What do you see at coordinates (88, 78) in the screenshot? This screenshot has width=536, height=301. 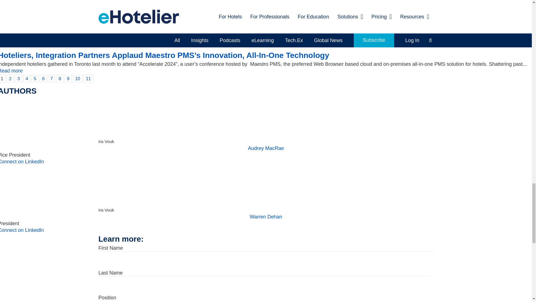 I see `11` at bounding box center [88, 78].